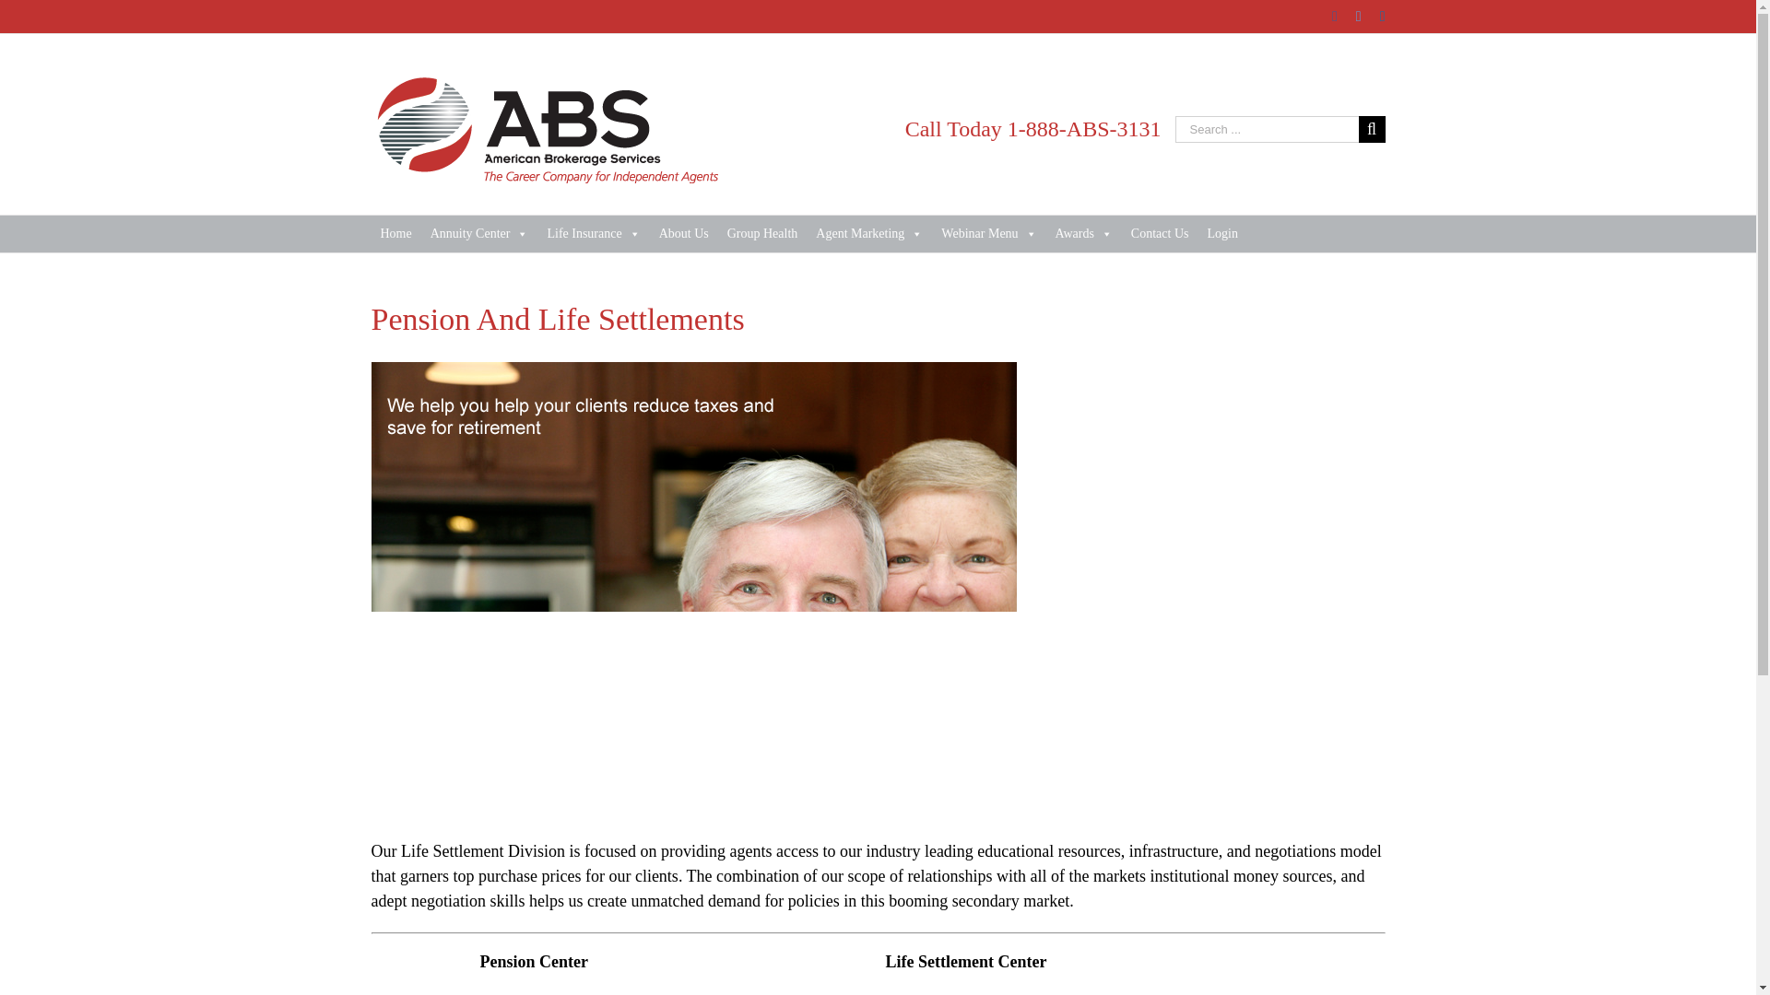 The image size is (1770, 995). I want to click on Home, so click(395, 234).